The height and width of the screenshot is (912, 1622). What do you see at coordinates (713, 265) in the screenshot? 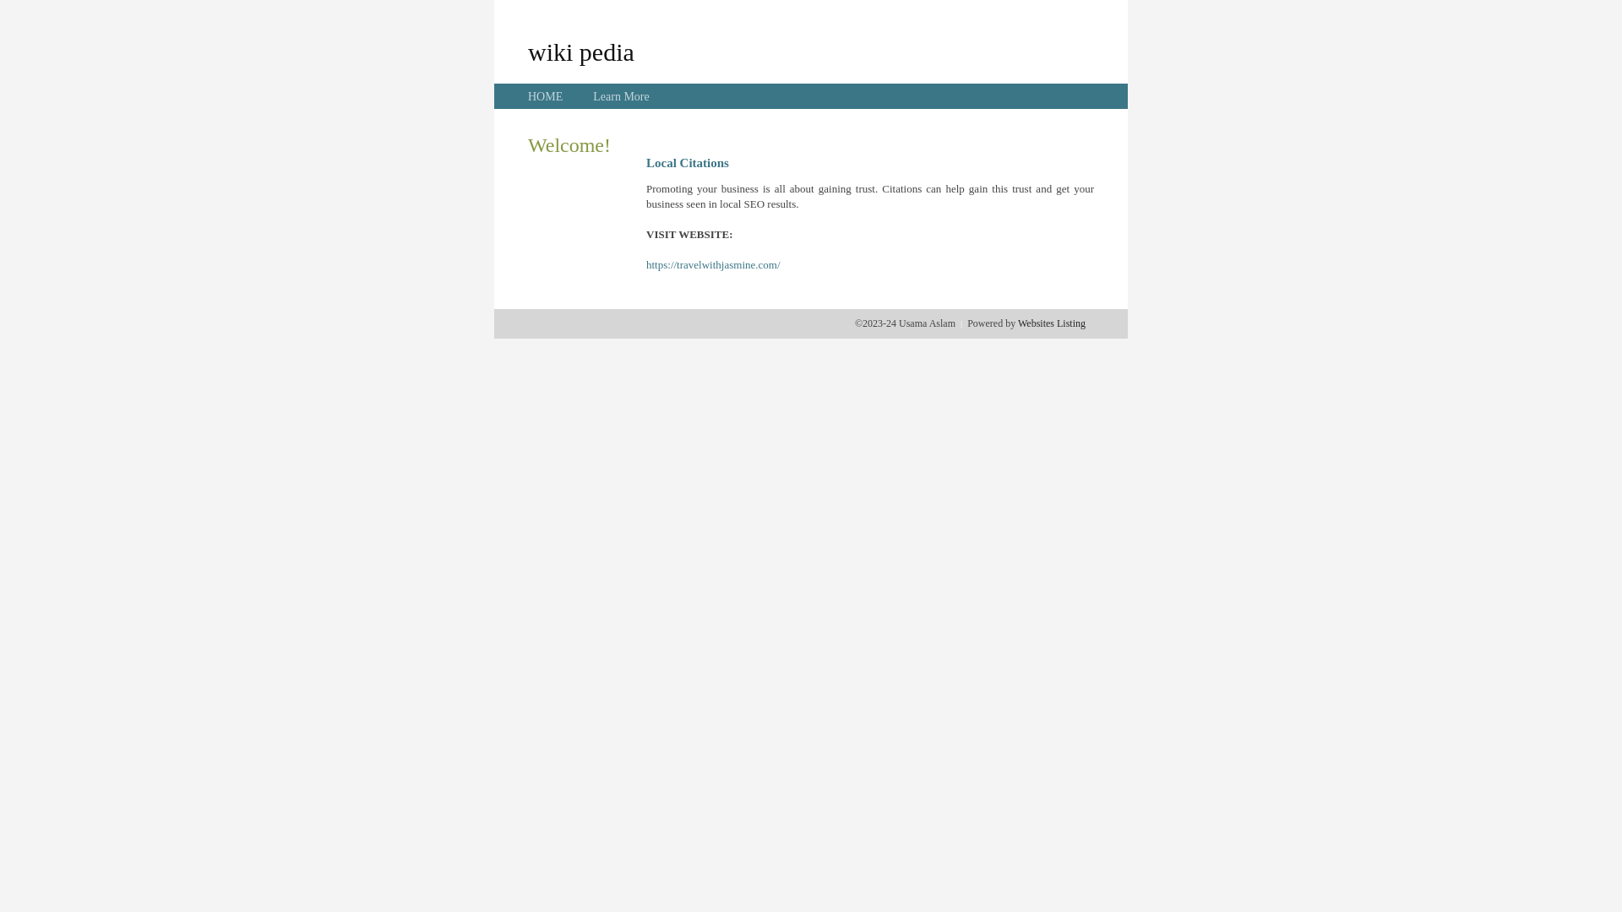
I see `https://travelwithjasmine.com/` at bounding box center [713, 265].